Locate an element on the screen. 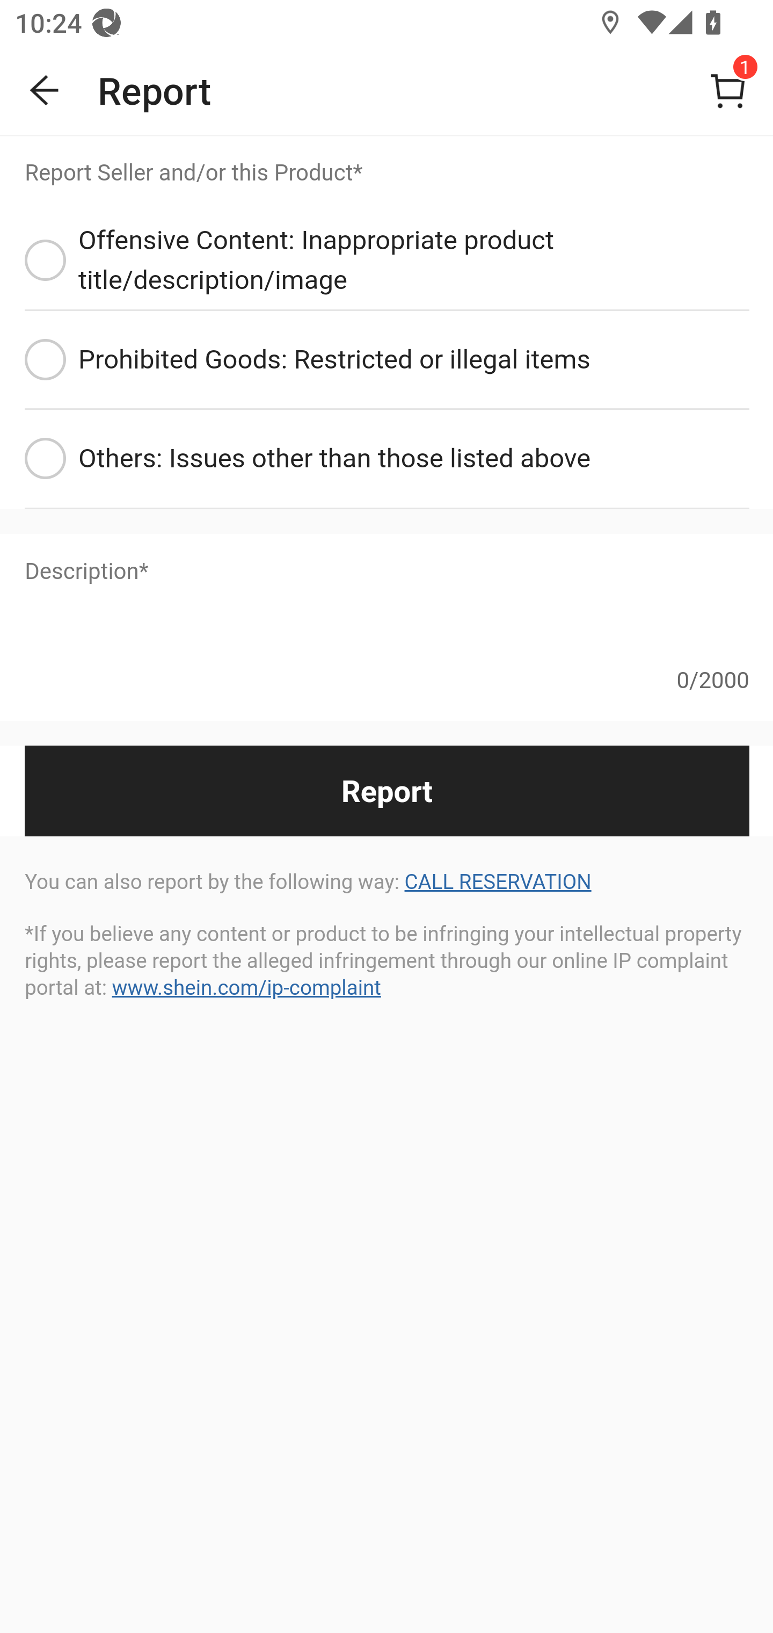 The image size is (773, 1633). BACK is located at coordinates (45, 90).